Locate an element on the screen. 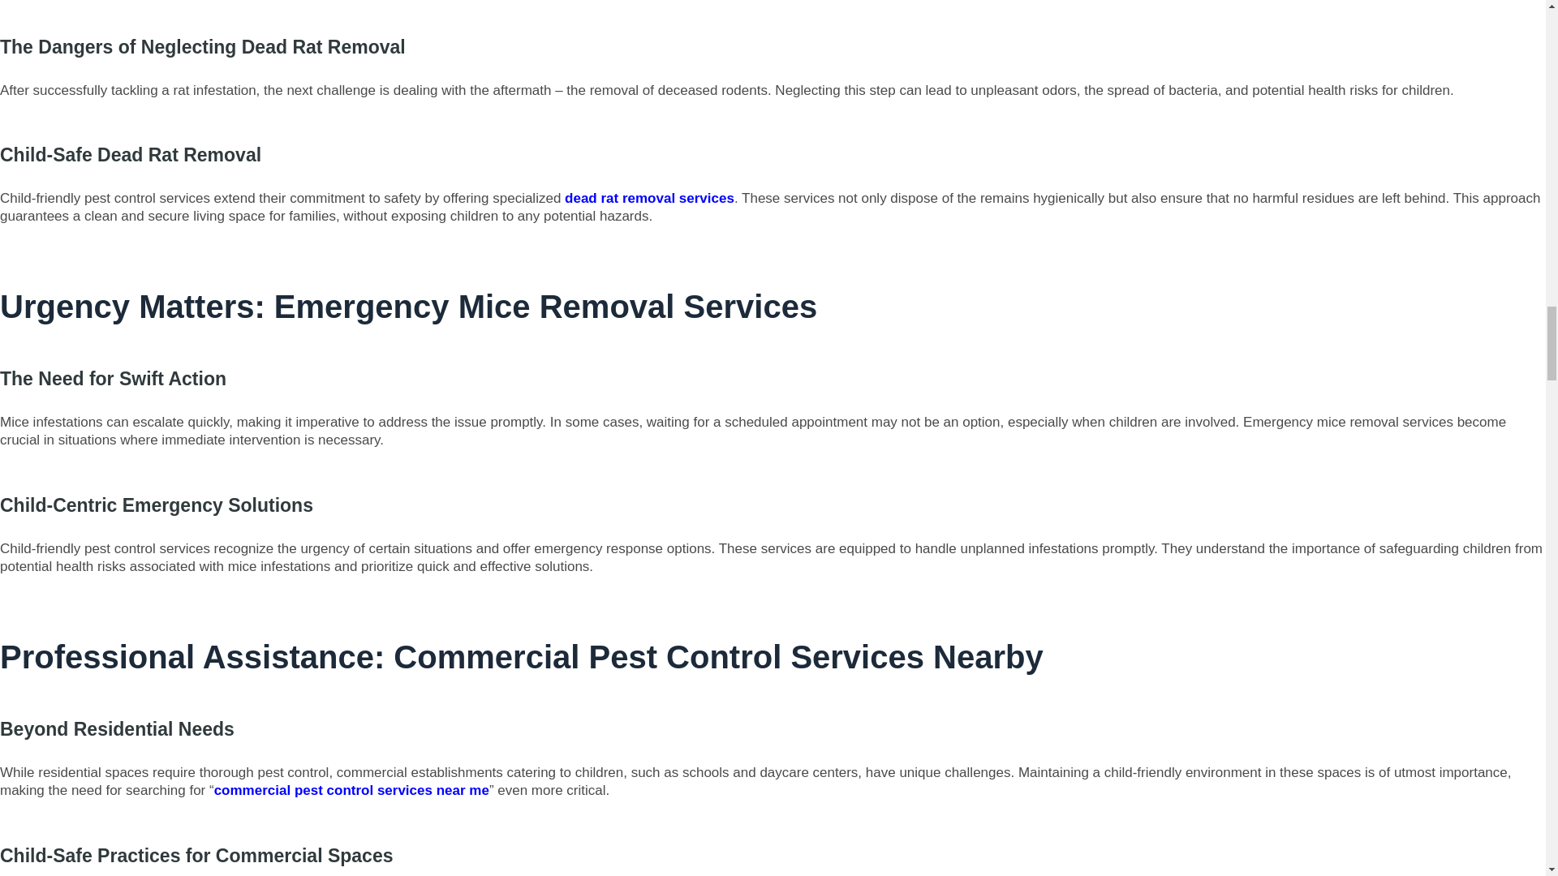 The image size is (1558, 876). dead rat removal services is located at coordinates (649, 198).